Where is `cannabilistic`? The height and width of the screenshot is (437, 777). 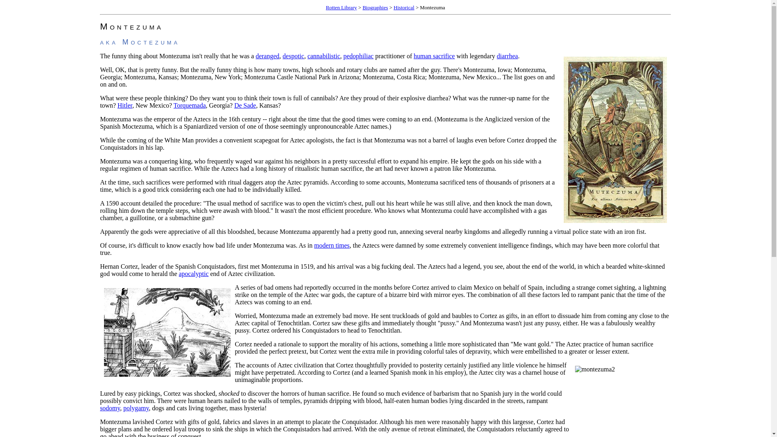
cannabilistic is located at coordinates (324, 56).